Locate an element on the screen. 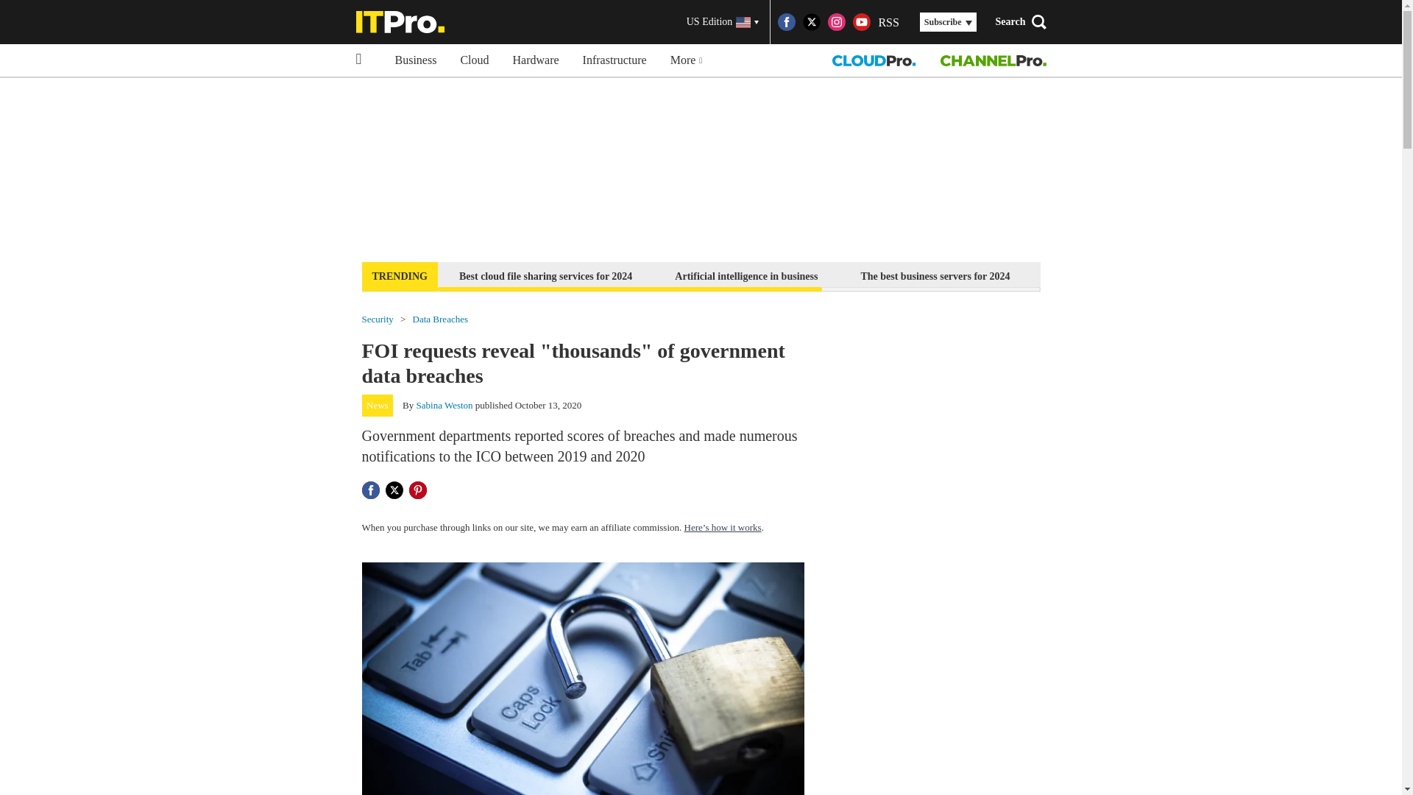  RSS is located at coordinates (888, 22).